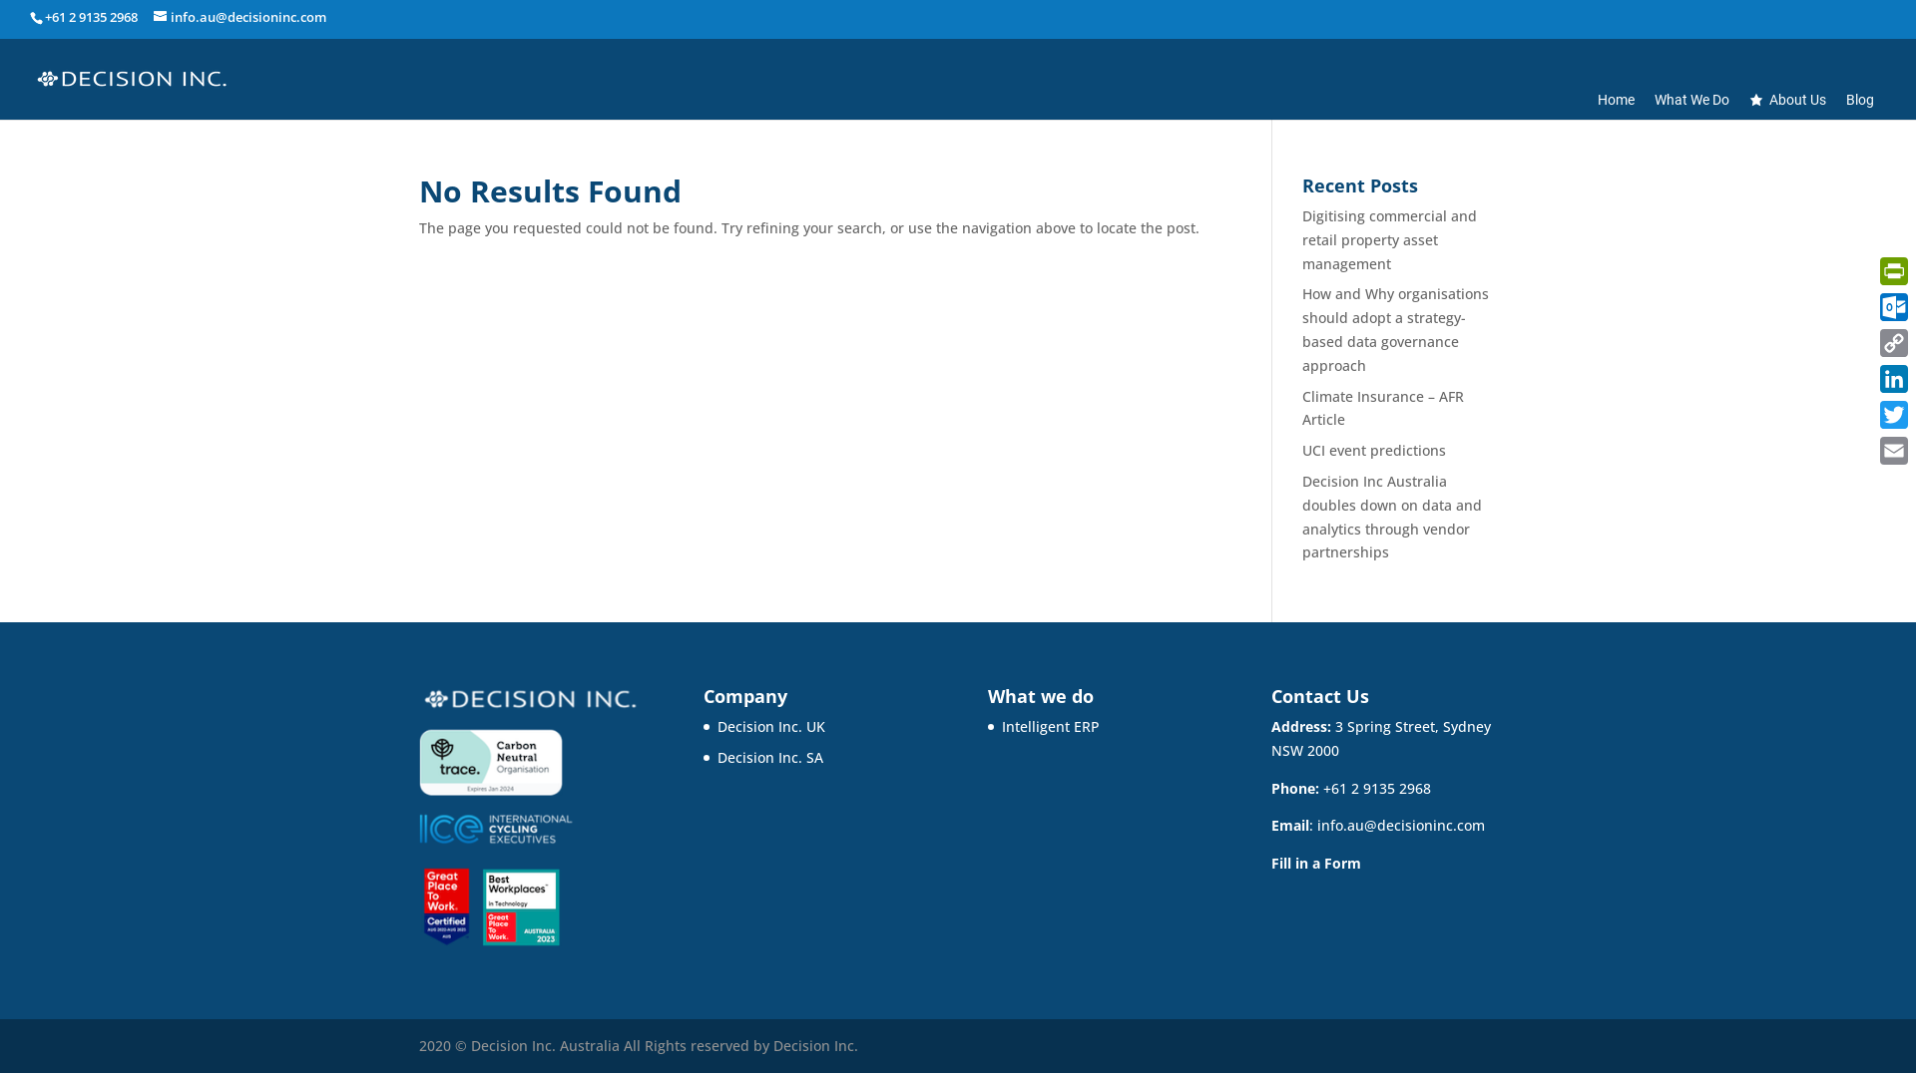  What do you see at coordinates (1377, 788) in the screenshot?
I see `+61 2 9135 2968` at bounding box center [1377, 788].